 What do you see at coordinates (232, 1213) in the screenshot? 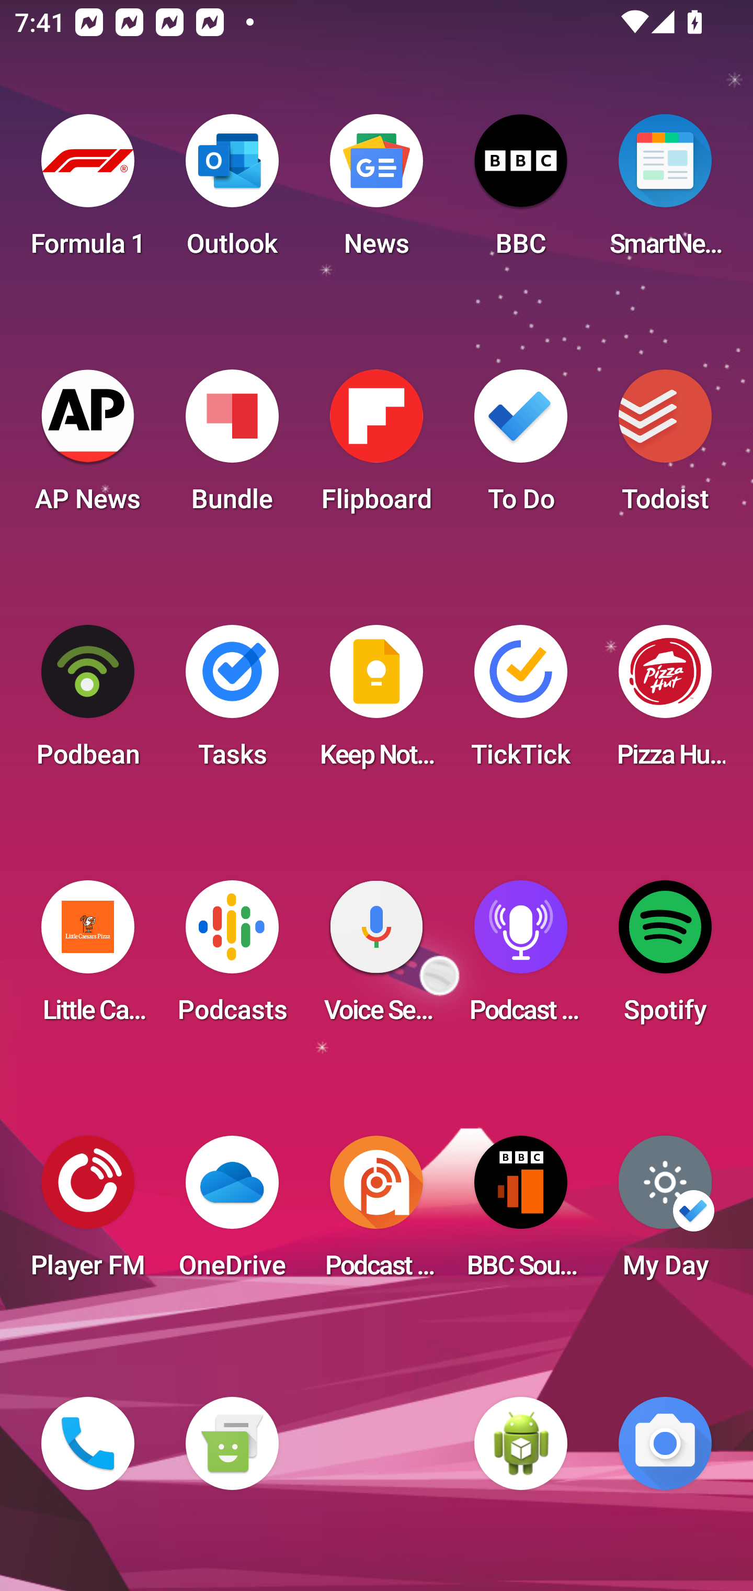
I see `OneDrive` at bounding box center [232, 1213].